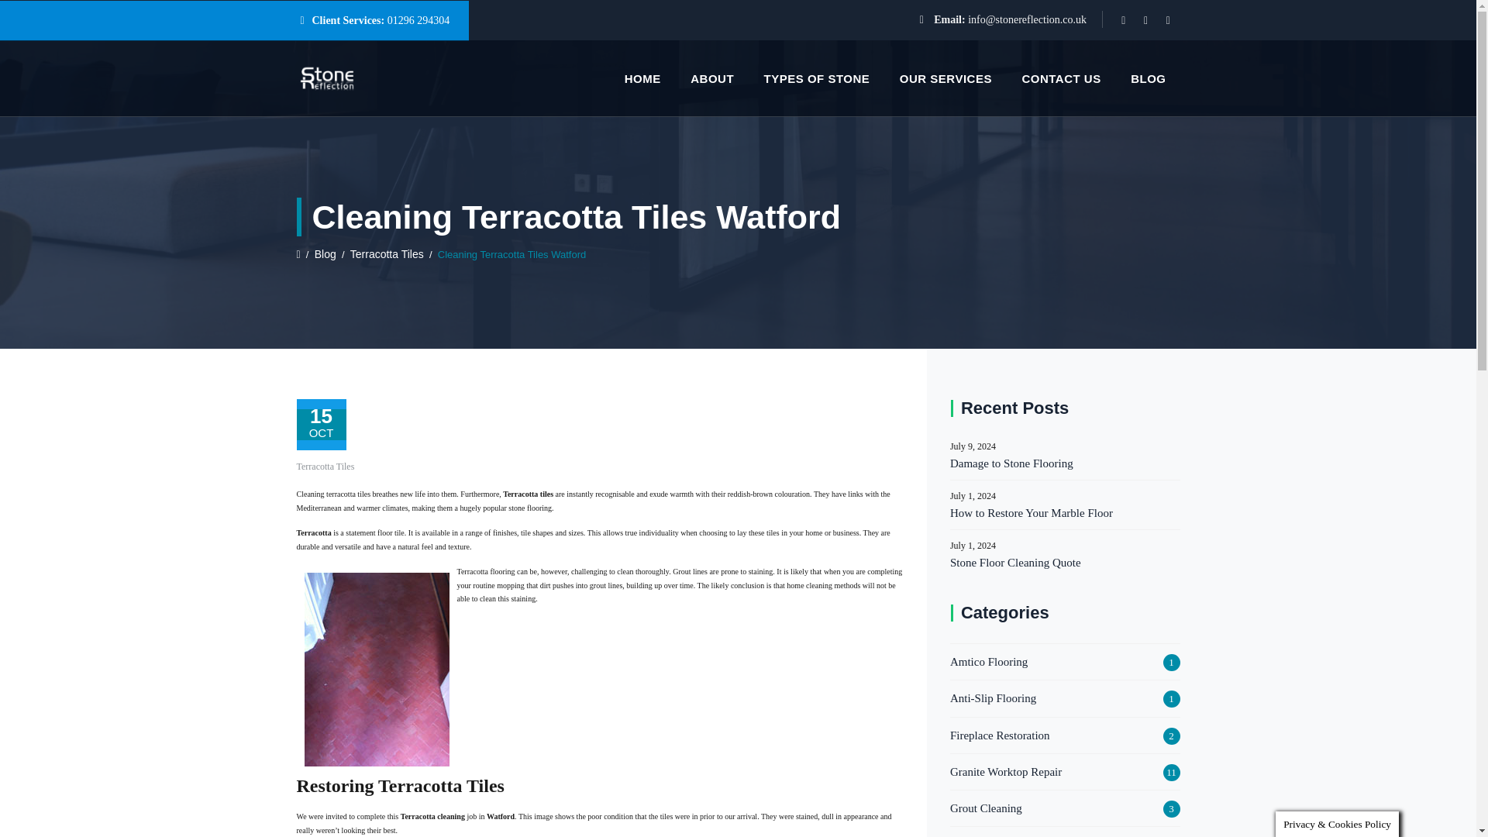 The width and height of the screenshot is (1488, 837). Describe the element at coordinates (1065, 562) in the screenshot. I see `Stone Floor Cleaning Quote` at that location.